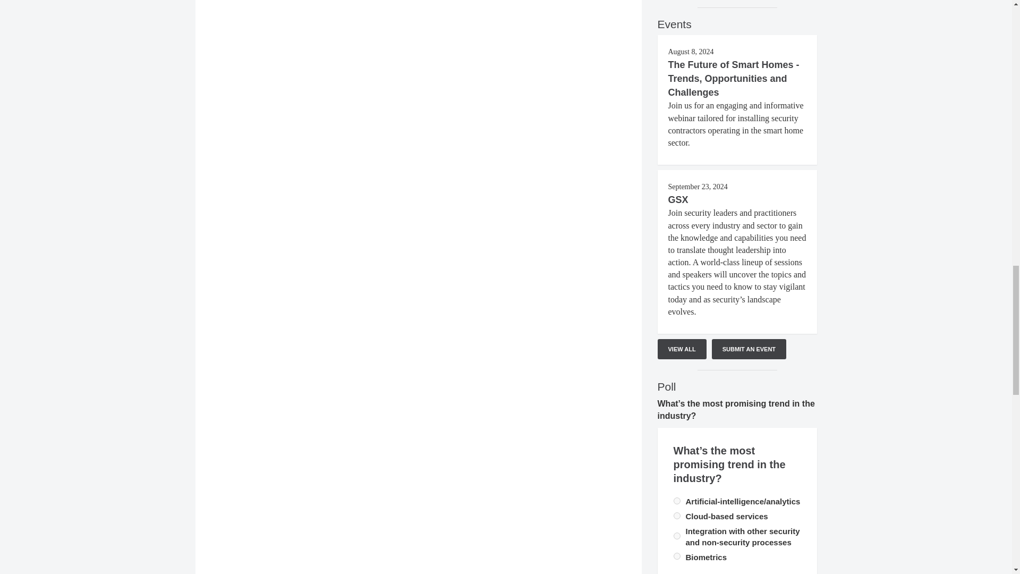 Image resolution: width=1020 pixels, height=574 pixels. What do you see at coordinates (678, 200) in the screenshot?
I see `GSX` at bounding box center [678, 200].